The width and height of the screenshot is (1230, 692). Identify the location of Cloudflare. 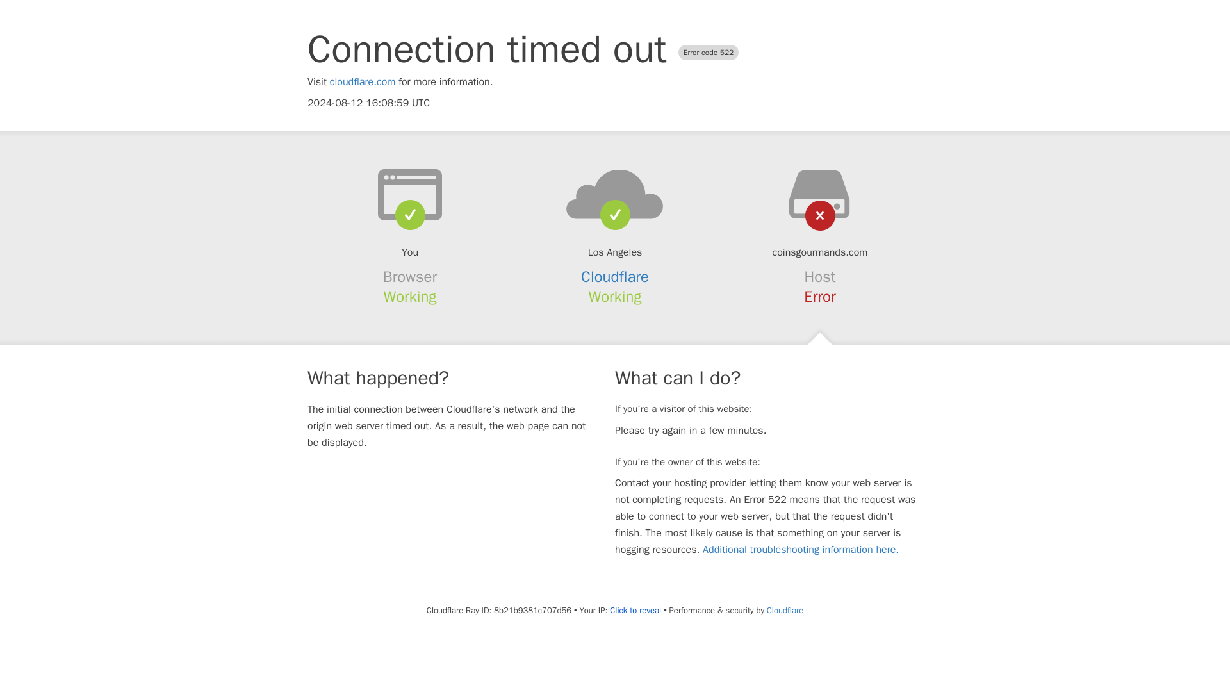
(615, 277).